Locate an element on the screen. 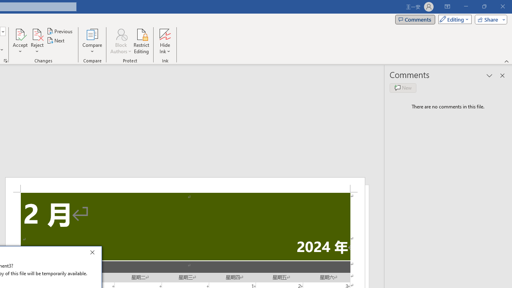  Accept and Move to Next is located at coordinates (20, 34).